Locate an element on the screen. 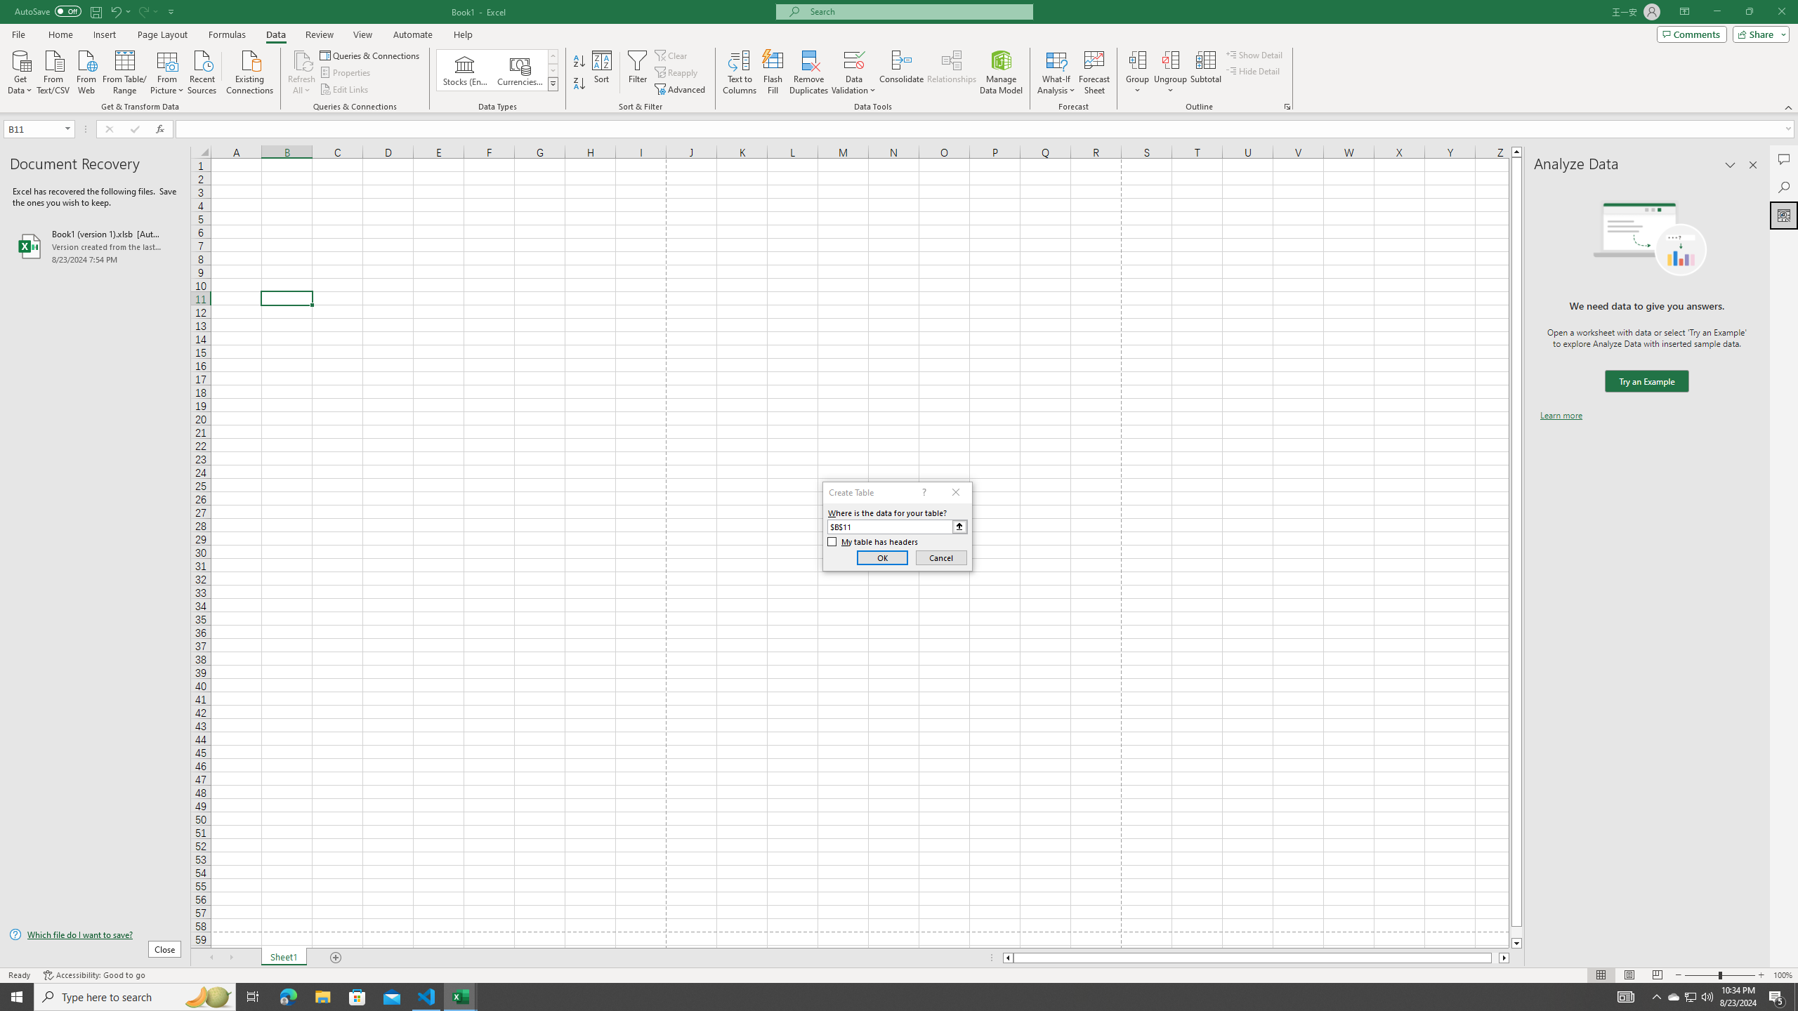 The image size is (1798, 1011). Recent Sources is located at coordinates (202, 71).